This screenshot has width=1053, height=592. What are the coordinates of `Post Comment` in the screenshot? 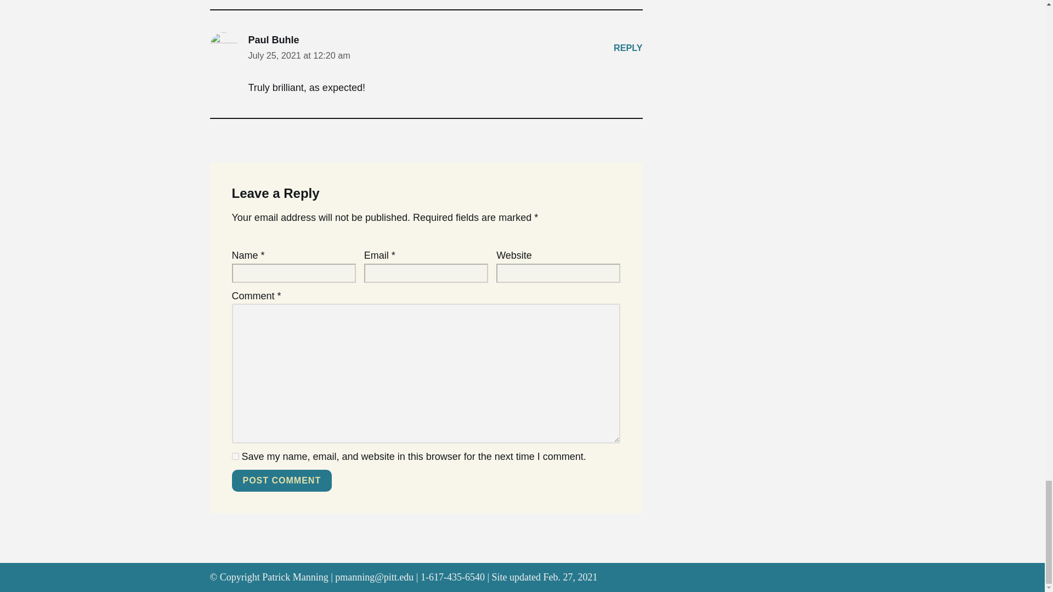 It's located at (281, 481).